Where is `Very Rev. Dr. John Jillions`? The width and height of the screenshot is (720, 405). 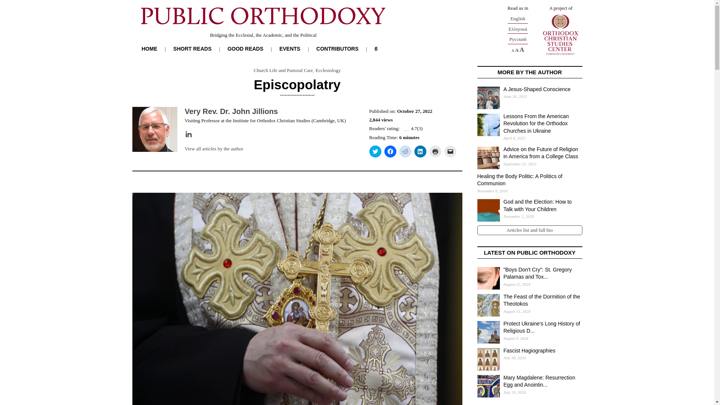 Very Rev. Dr. John Jillions is located at coordinates (231, 111).